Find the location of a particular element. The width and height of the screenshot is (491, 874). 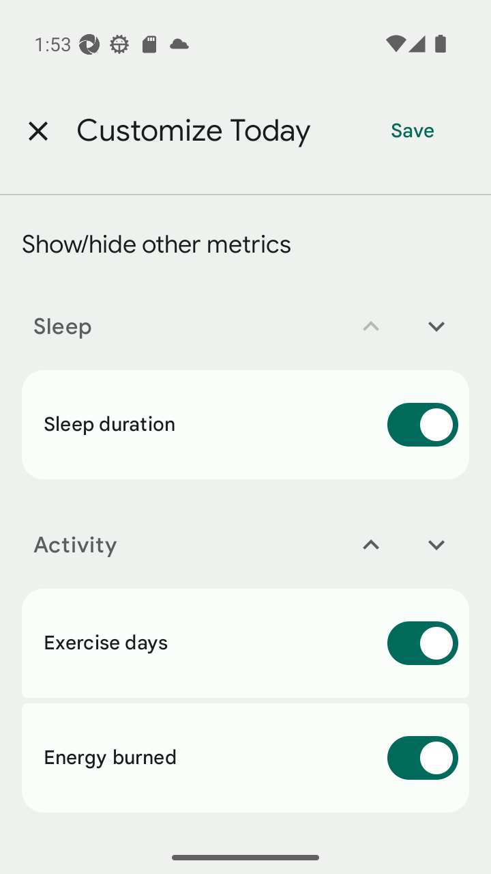

Move Sleep down is located at coordinates (436, 326).